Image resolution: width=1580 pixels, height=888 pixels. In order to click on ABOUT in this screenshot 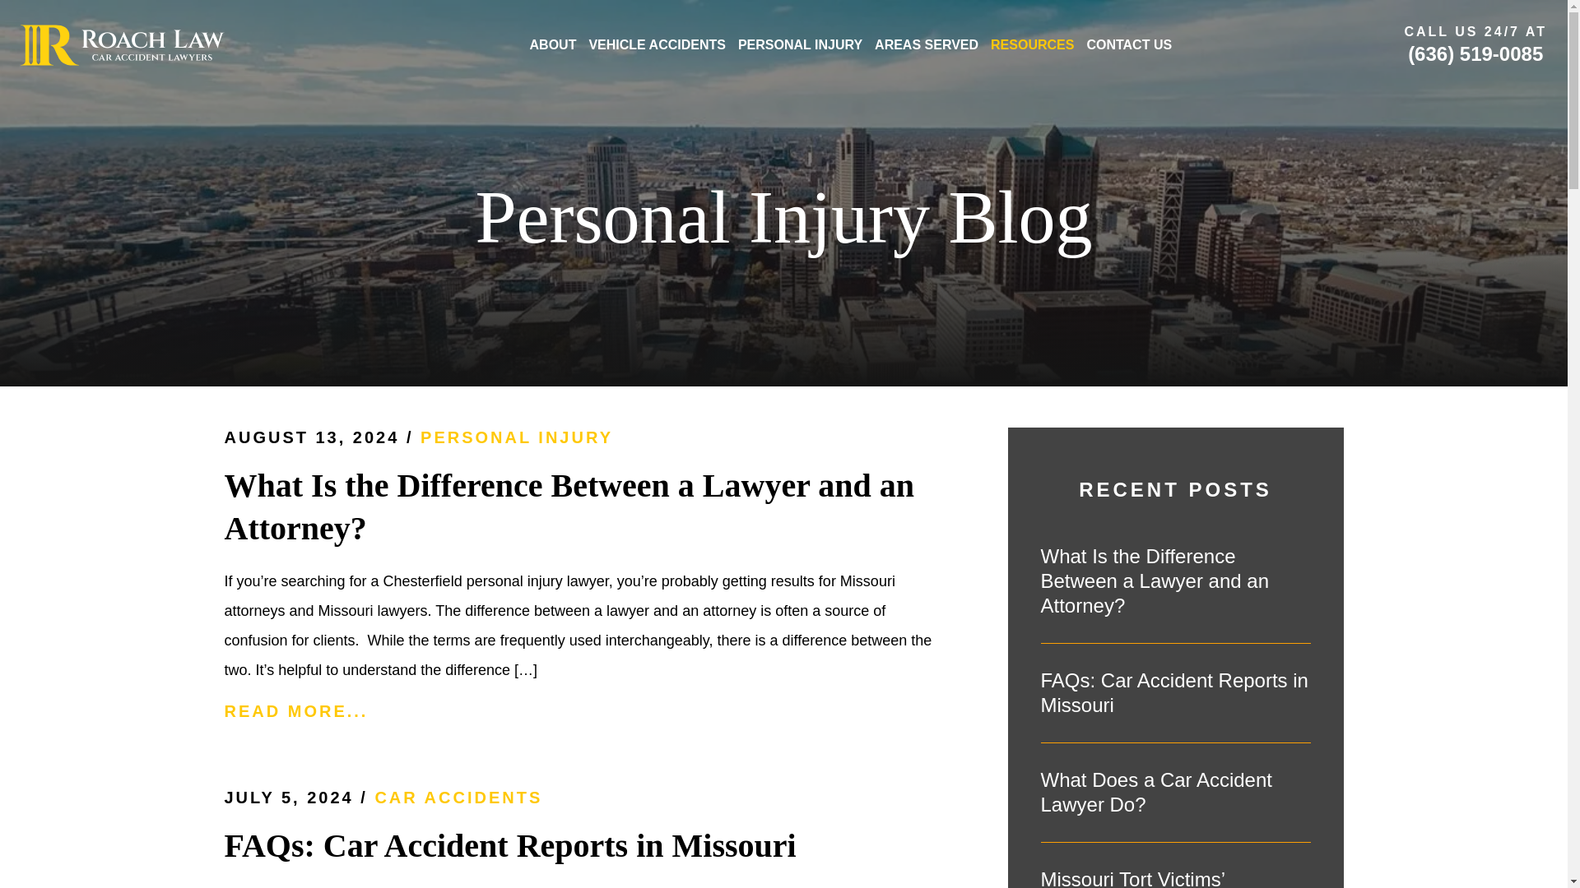, I will do `click(553, 44)`.